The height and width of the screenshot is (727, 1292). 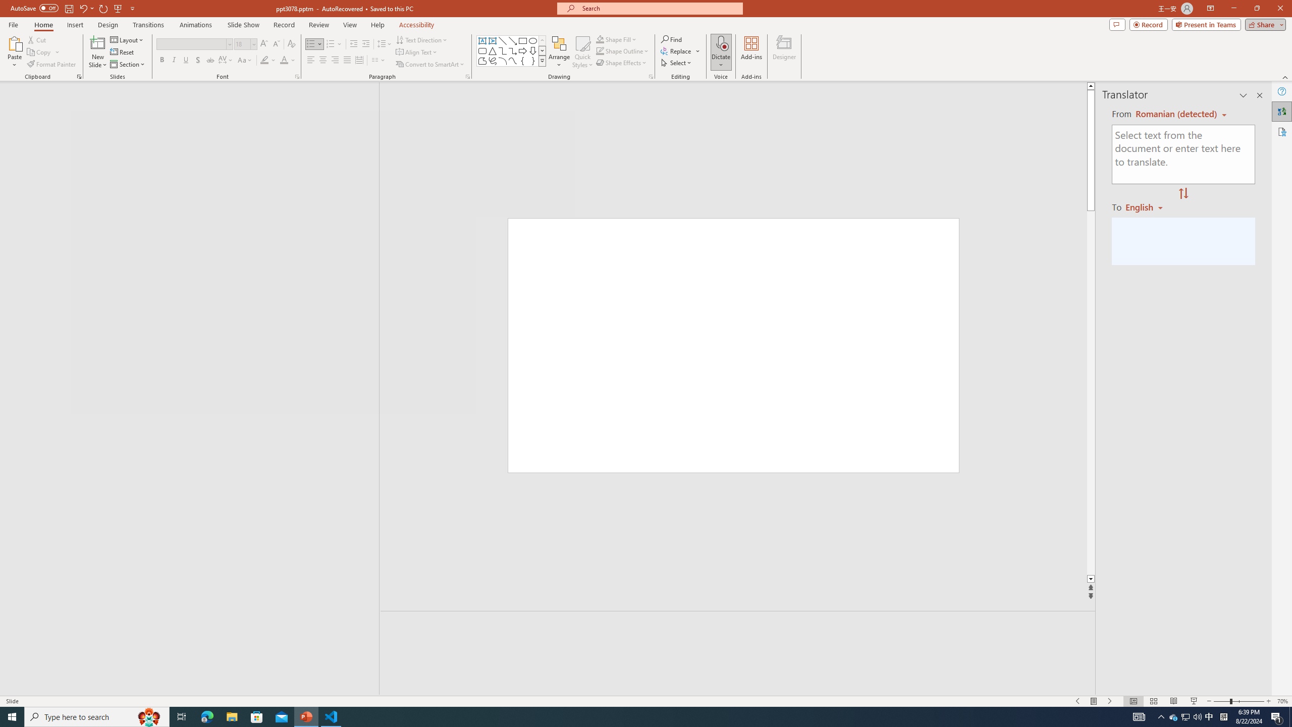 What do you see at coordinates (264, 61) in the screenshot?
I see `Text Highlight Color Yellow` at bounding box center [264, 61].